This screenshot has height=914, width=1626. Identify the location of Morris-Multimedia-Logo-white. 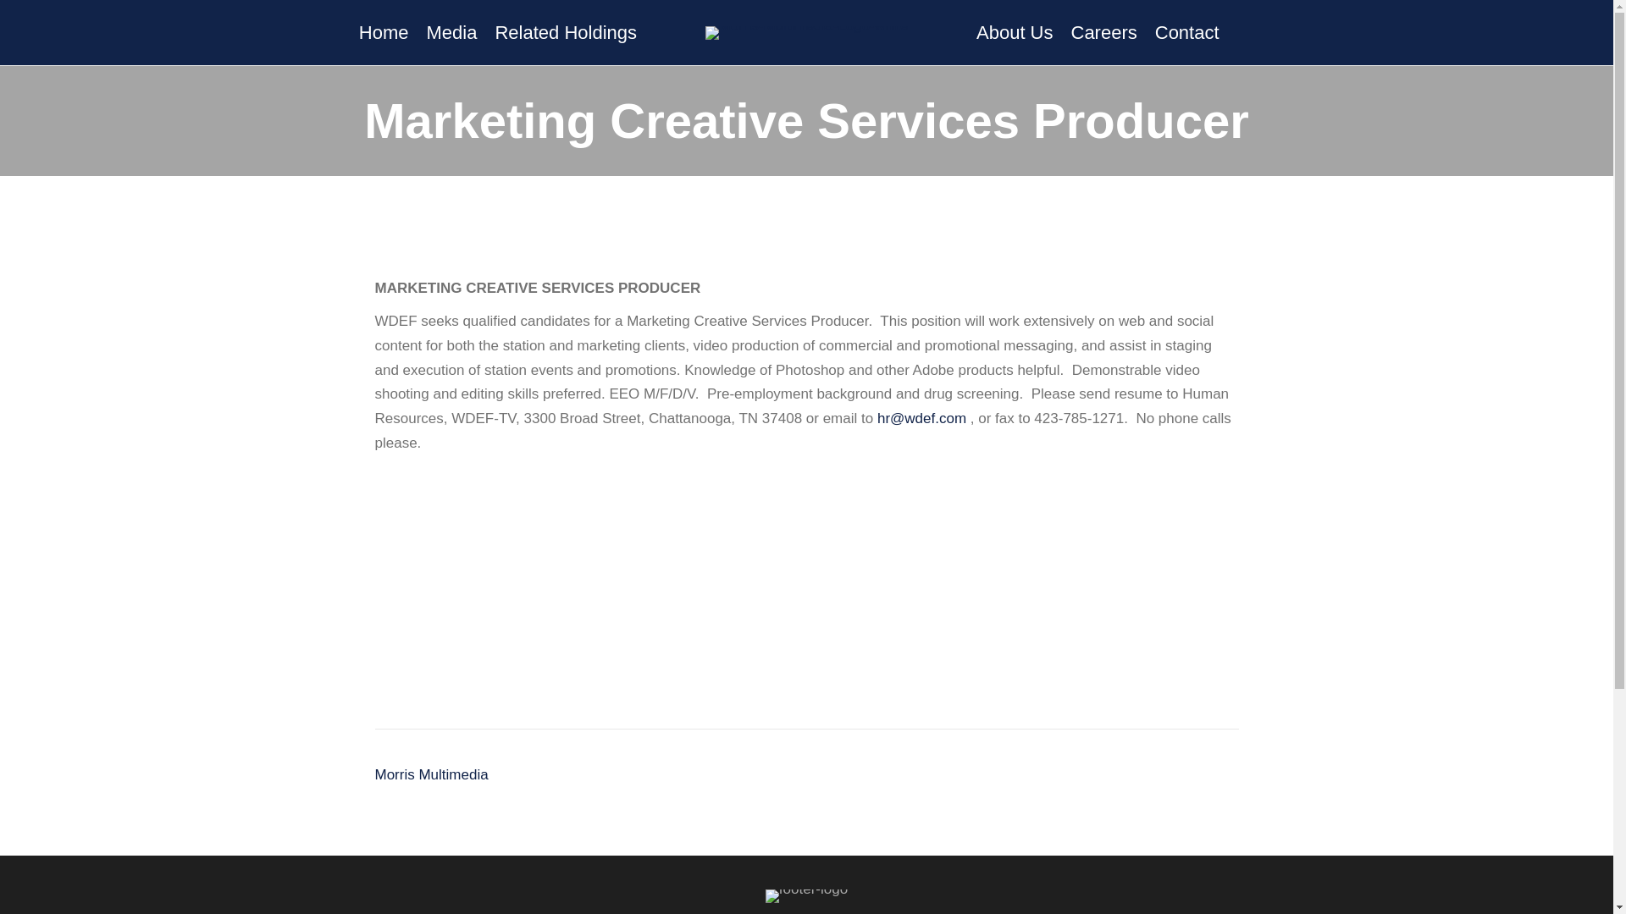
(807, 33).